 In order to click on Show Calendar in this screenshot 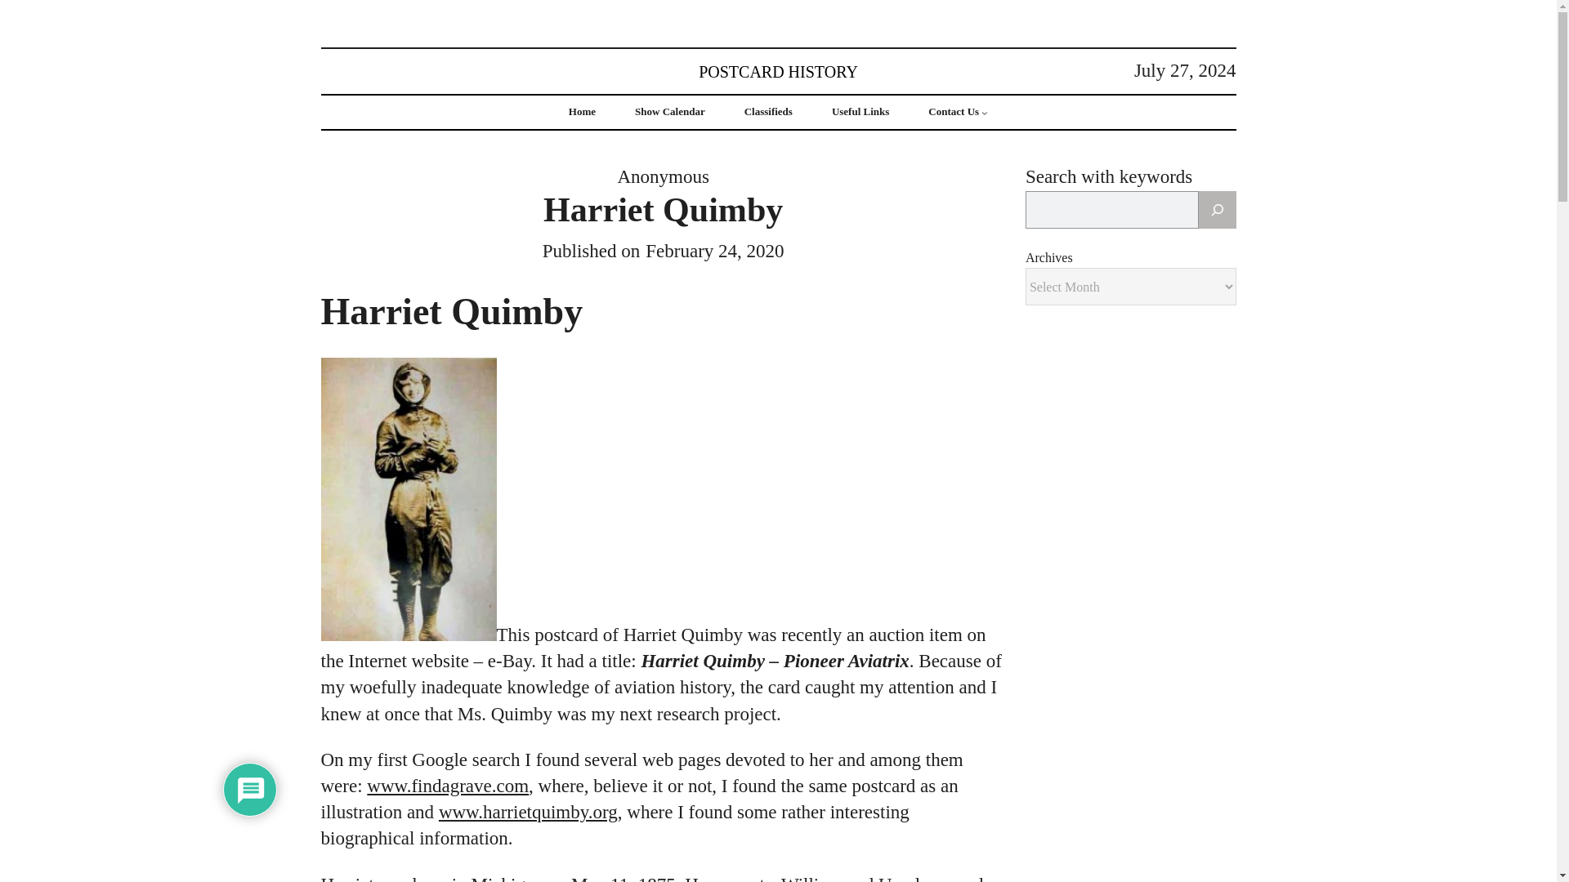, I will do `click(670, 111)`.